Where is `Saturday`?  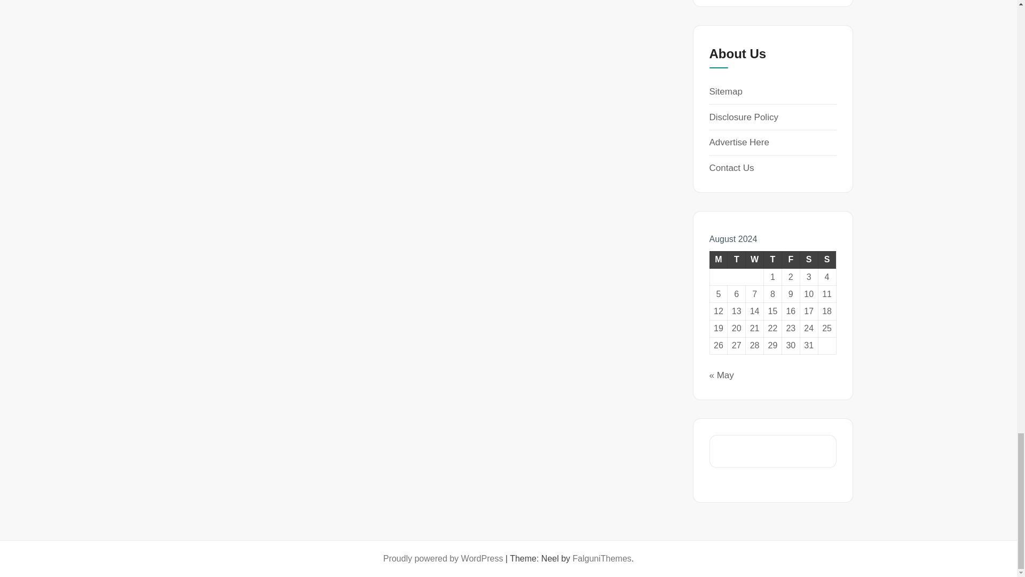
Saturday is located at coordinates (808, 260).